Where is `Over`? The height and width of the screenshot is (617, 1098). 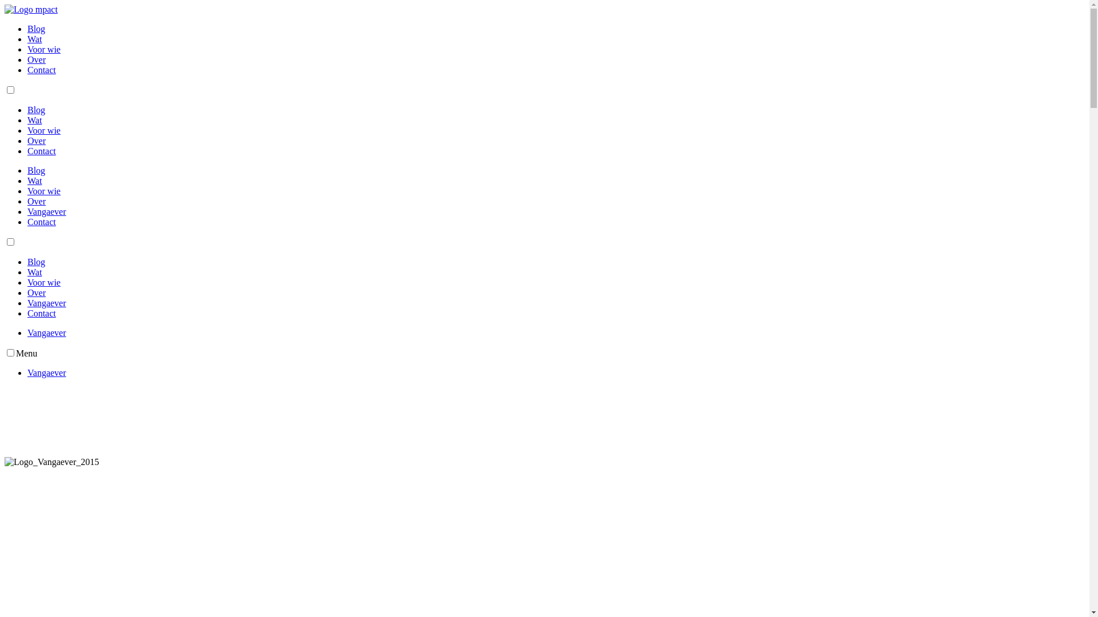
Over is located at coordinates (37, 141).